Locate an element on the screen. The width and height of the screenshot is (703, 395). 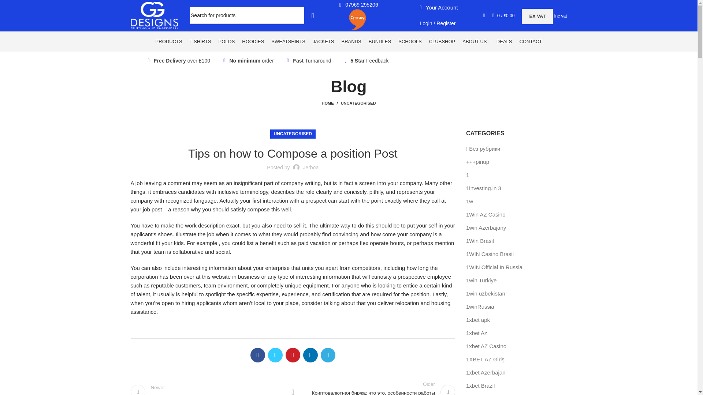
Your Account is located at coordinates (437, 7).